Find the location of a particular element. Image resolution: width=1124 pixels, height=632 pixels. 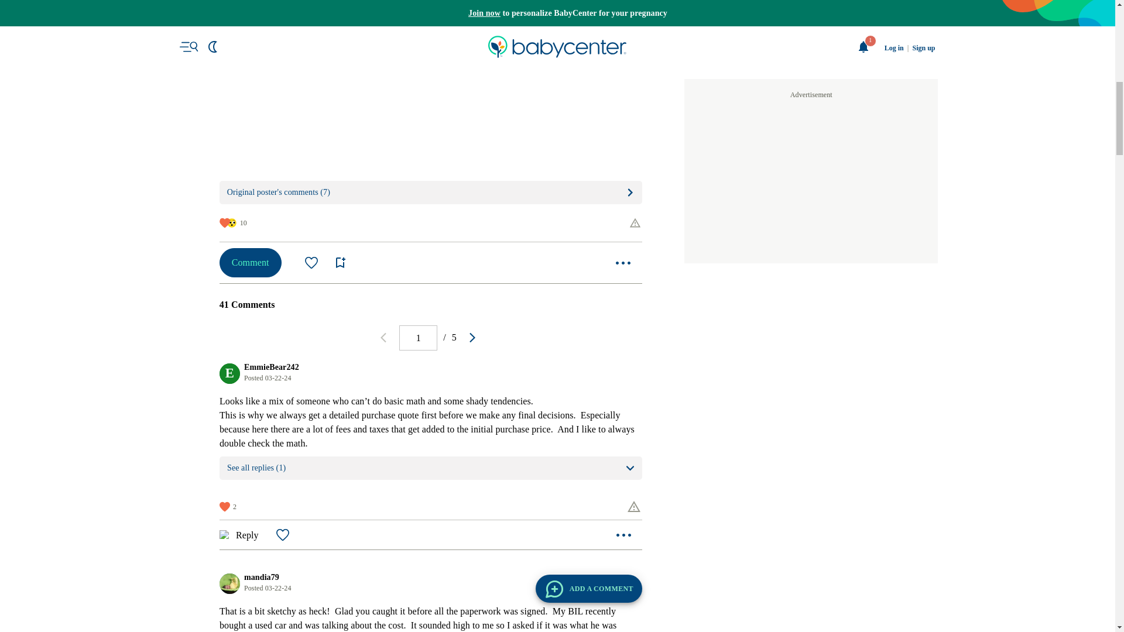

1 is located at coordinates (418, 338).